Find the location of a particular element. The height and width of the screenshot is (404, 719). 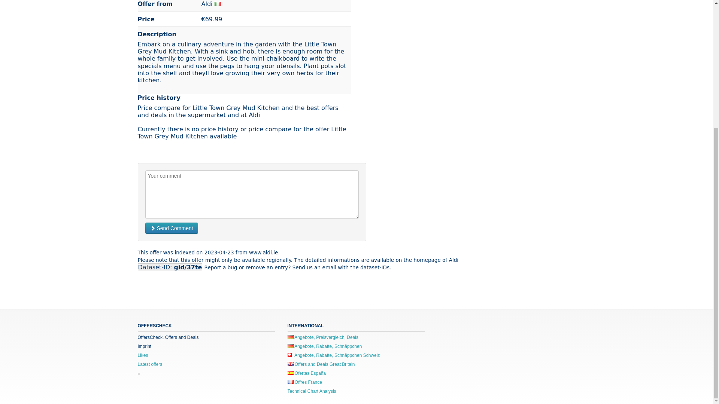

Offers and Deals Great Britain is located at coordinates (321, 364).